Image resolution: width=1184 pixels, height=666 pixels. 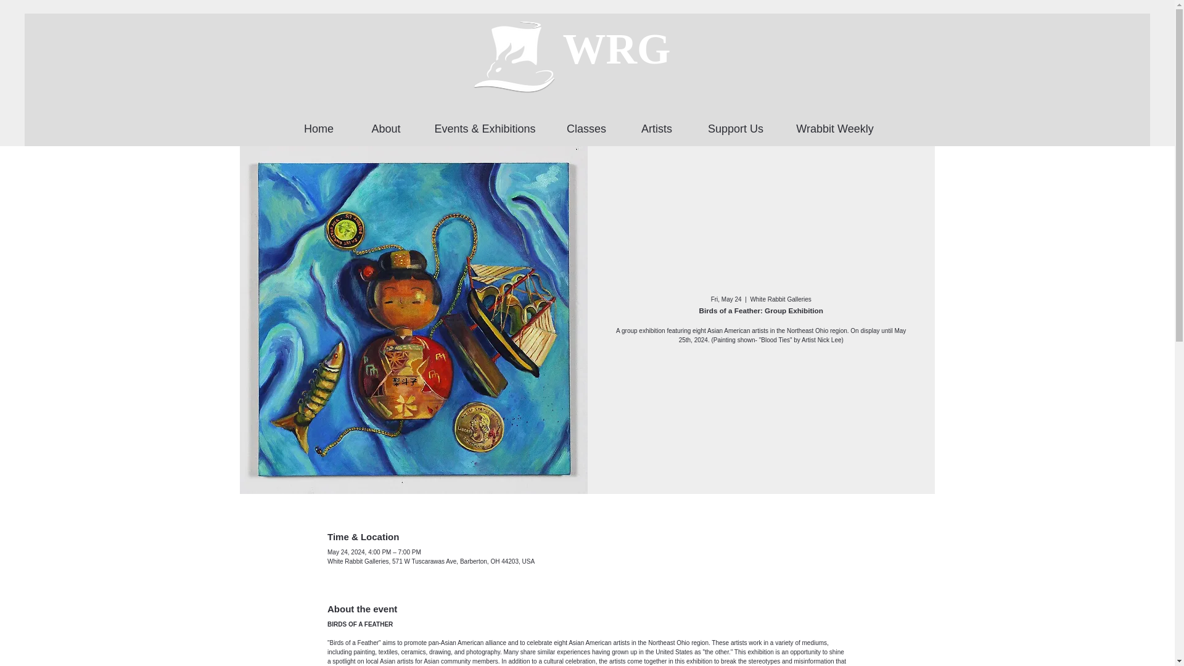 I want to click on Wrabbit Weekly, so click(x=835, y=123).